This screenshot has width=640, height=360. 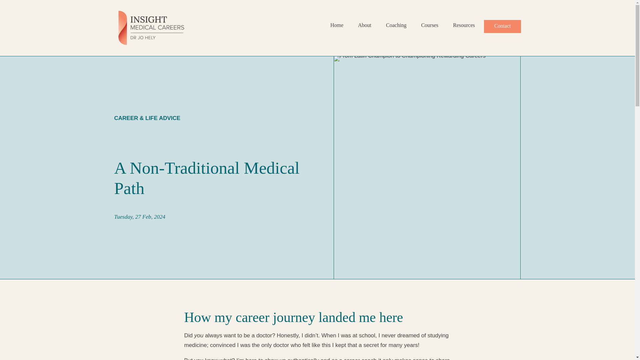 What do you see at coordinates (503, 27) in the screenshot?
I see `Contact` at bounding box center [503, 27].